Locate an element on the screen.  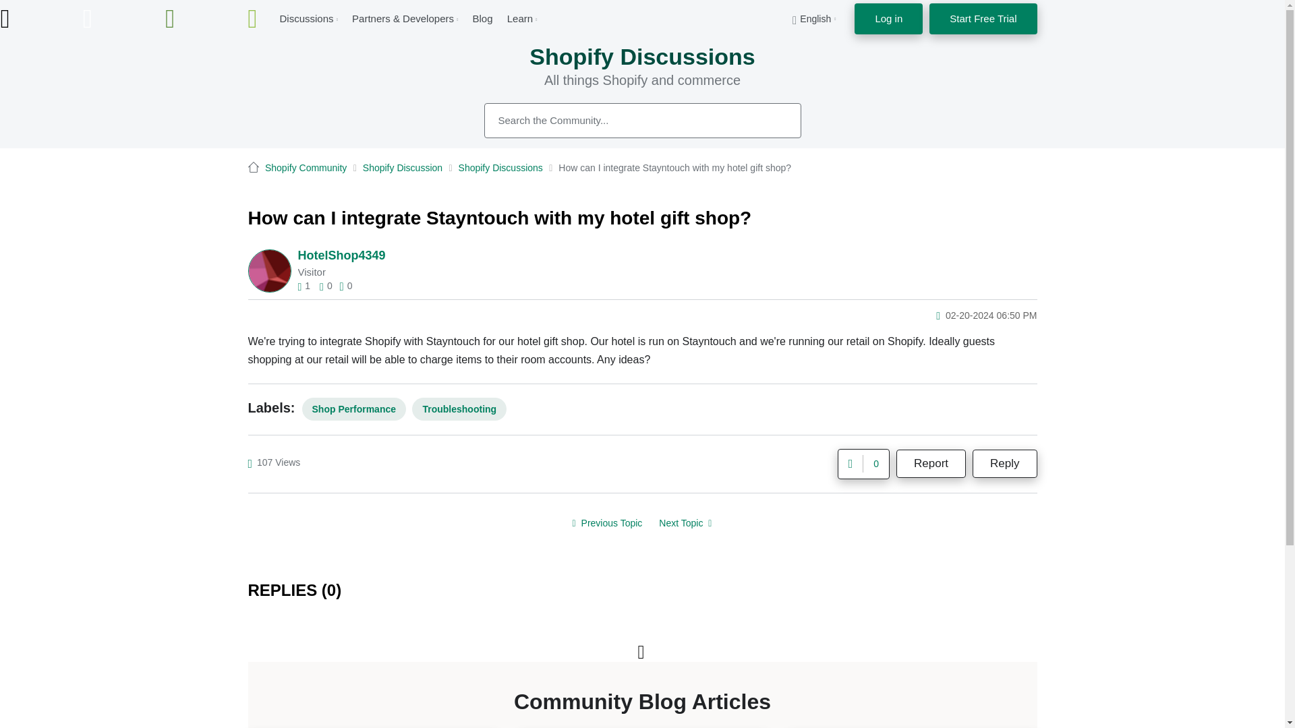
Discussions is located at coordinates (306, 18).